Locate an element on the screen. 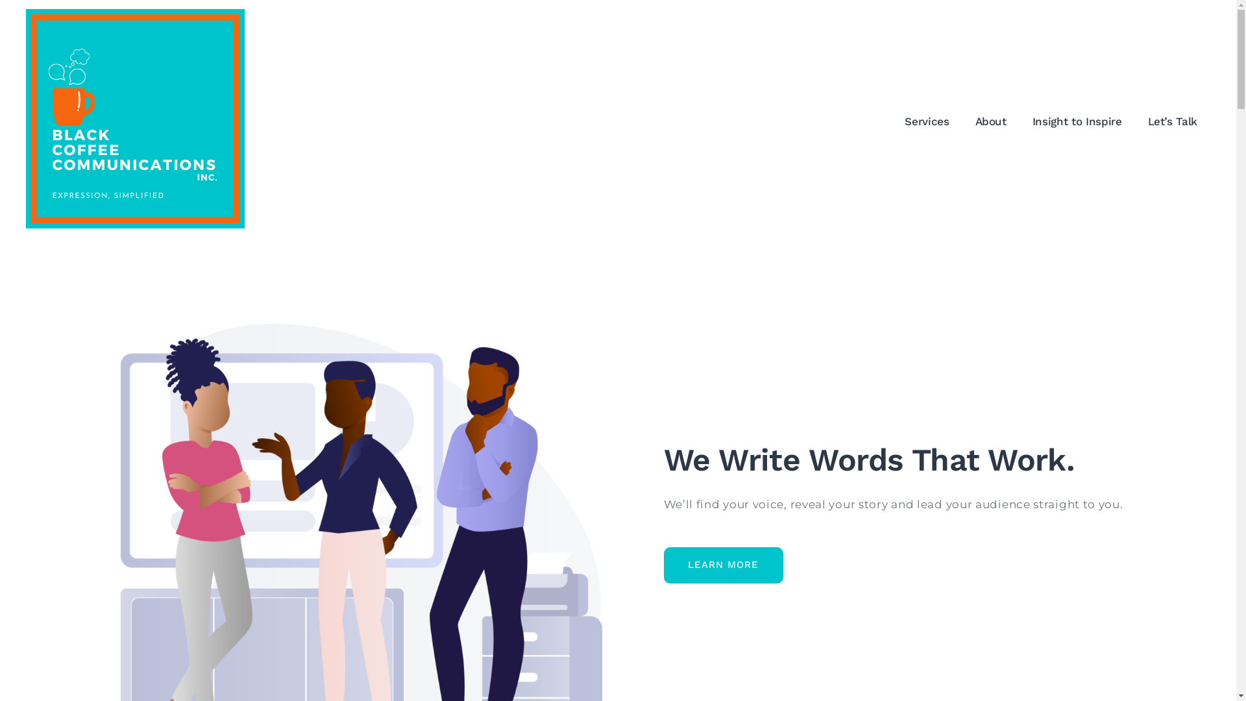 The height and width of the screenshot is (701, 1246). Insight to Inspire is located at coordinates (1077, 121).